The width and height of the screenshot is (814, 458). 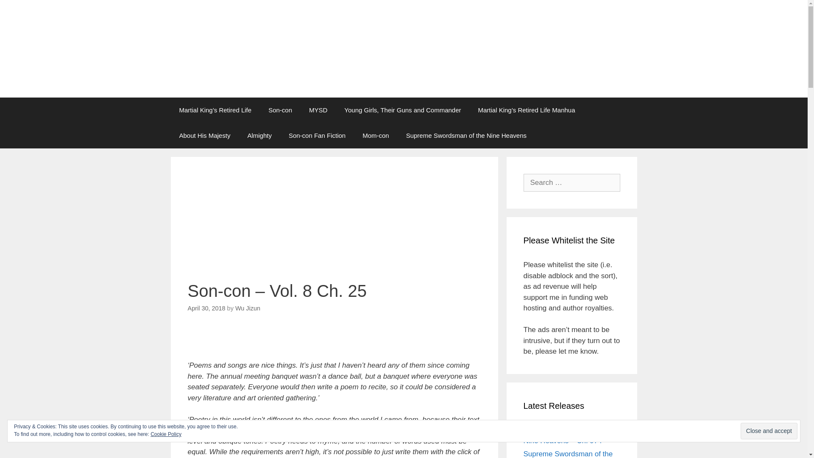 What do you see at coordinates (571, 183) in the screenshot?
I see `Search for:` at bounding box center [571, 183].